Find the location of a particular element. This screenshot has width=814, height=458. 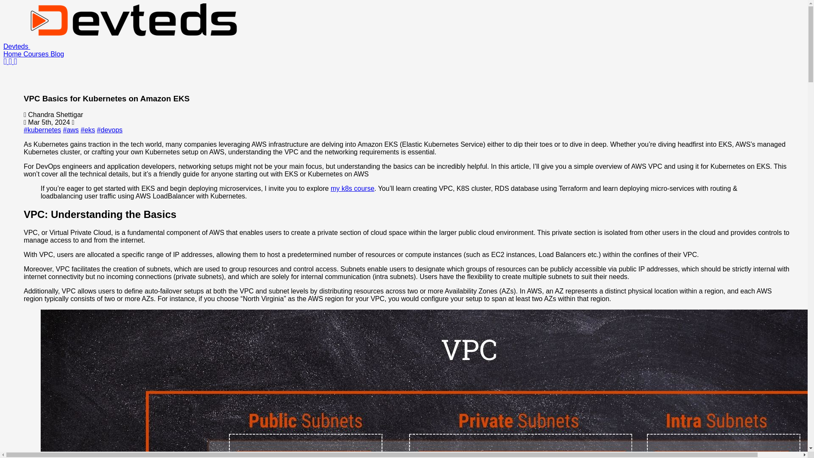

my k8s course is located at coordinates (352, 188).